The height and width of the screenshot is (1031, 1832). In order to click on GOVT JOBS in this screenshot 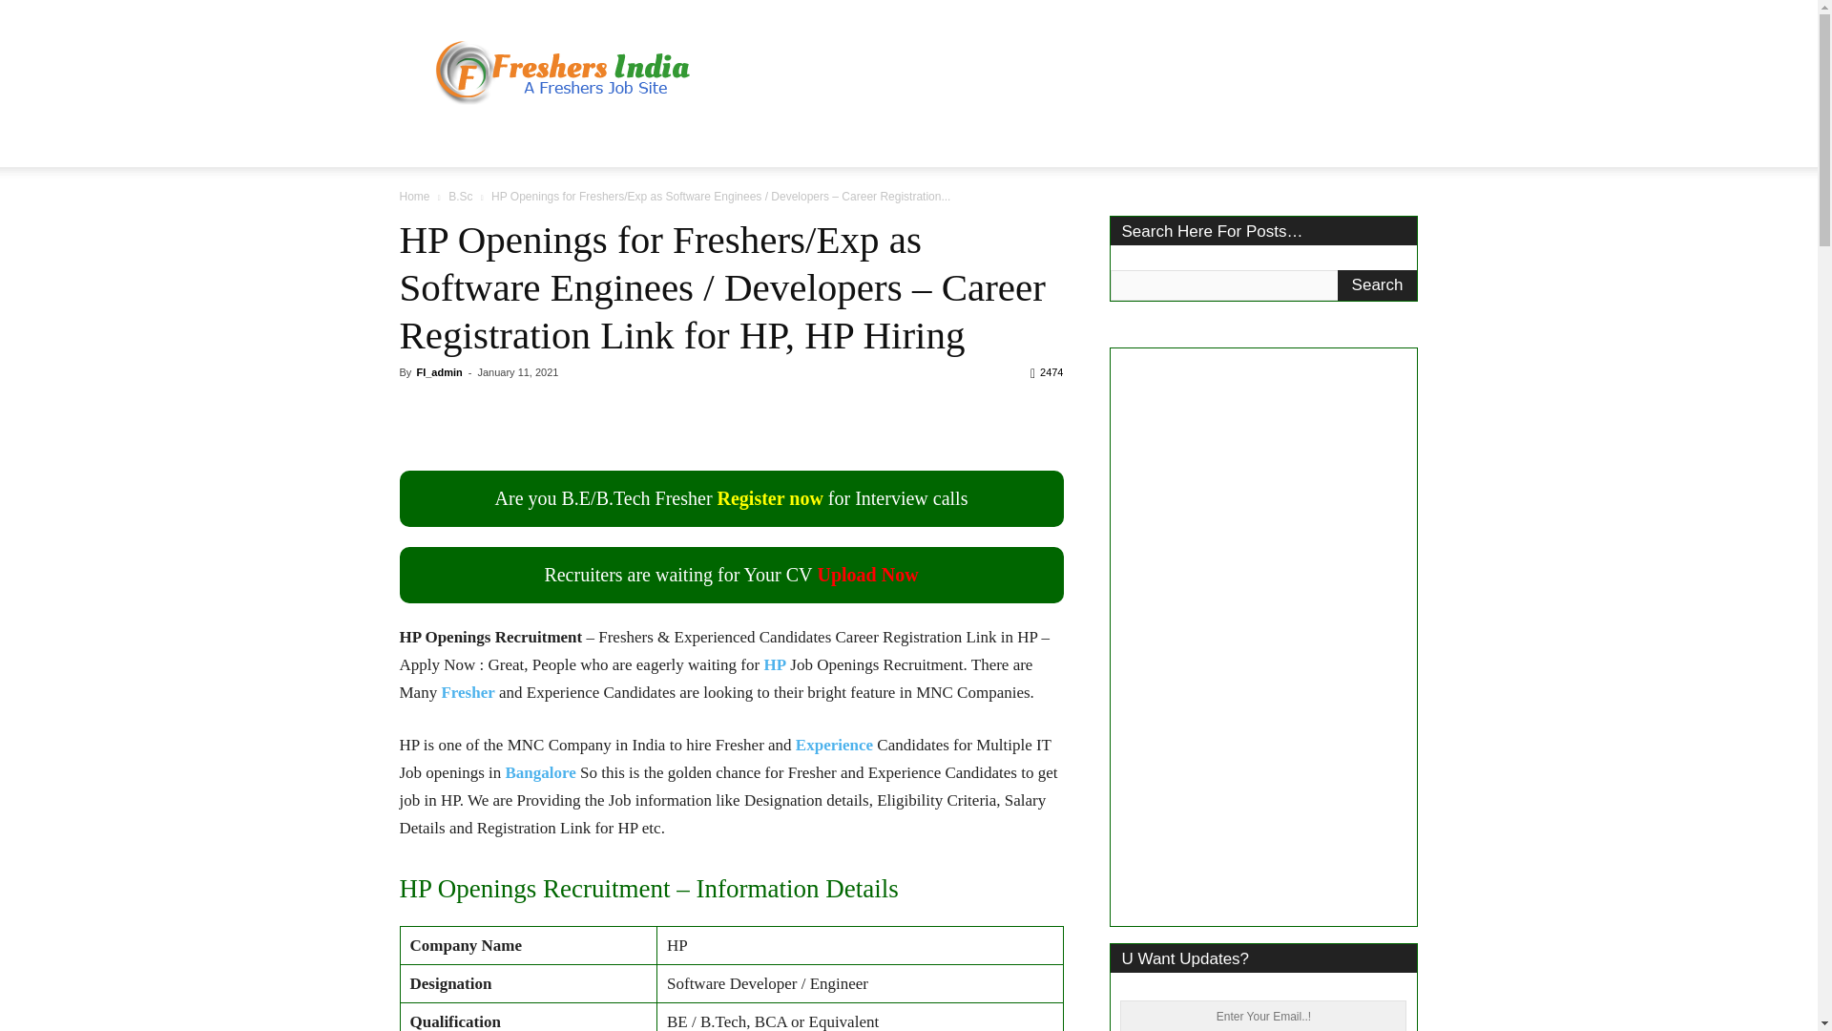, I will do `click(606, 143)`.